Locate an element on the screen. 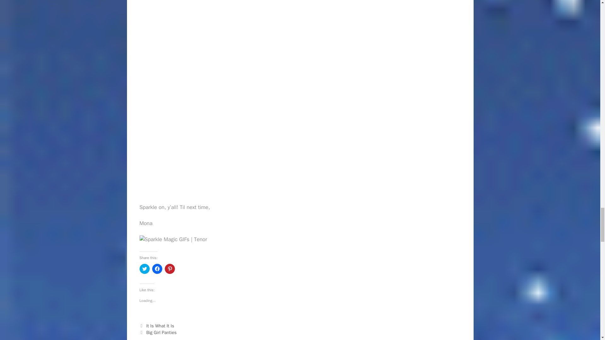 This screenshot has height=340, width=605. Click to share on Facebook is located at coordinates (157, 269).